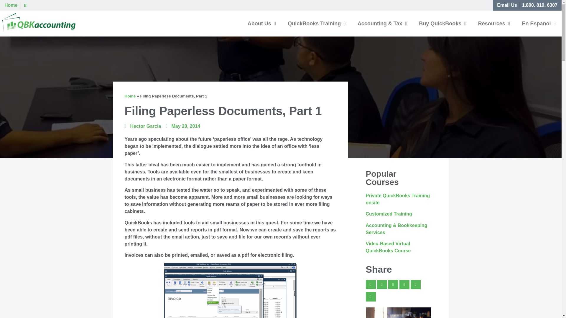  What do you see at coordinates (11, 5) in the screenshot?
I see `Home` at bounding box center [11, 5].